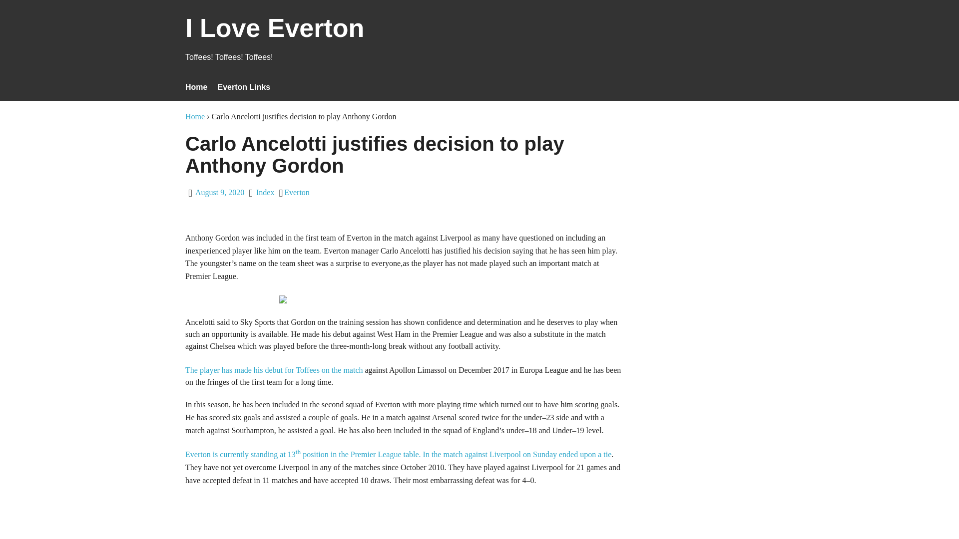  What do you see at coordinates (297, 192) in the screenshot?
I see `Everton` at bounding box center [297, 192].